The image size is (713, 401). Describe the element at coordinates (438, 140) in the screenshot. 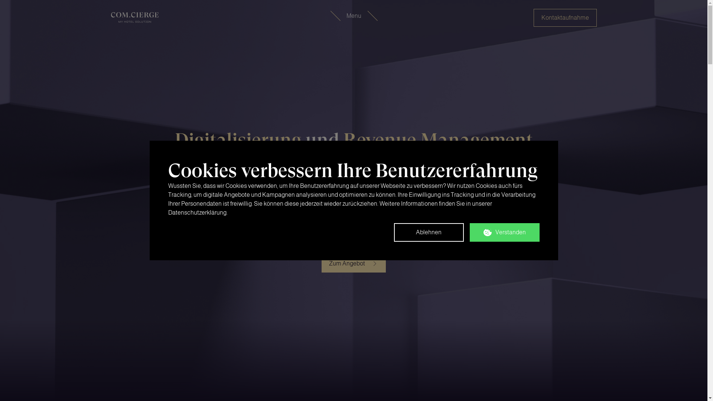

I see `Revenue Management` at that location.